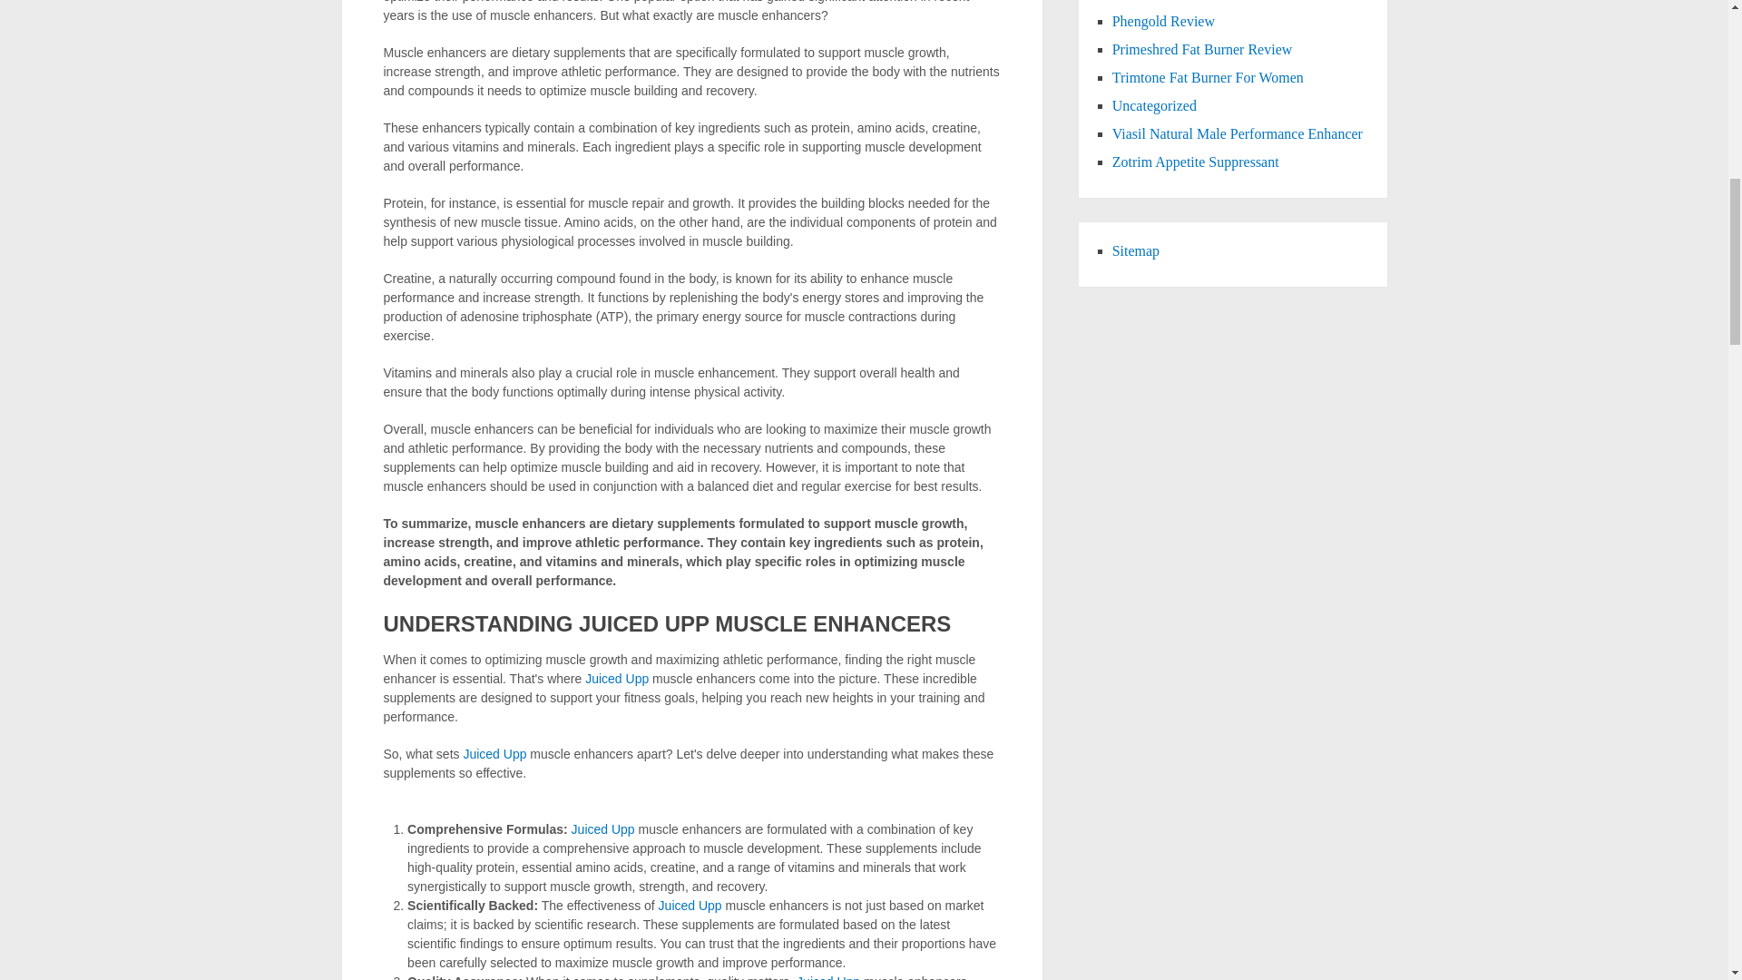  I want to click on Juiced Upp, so click(827, 976).